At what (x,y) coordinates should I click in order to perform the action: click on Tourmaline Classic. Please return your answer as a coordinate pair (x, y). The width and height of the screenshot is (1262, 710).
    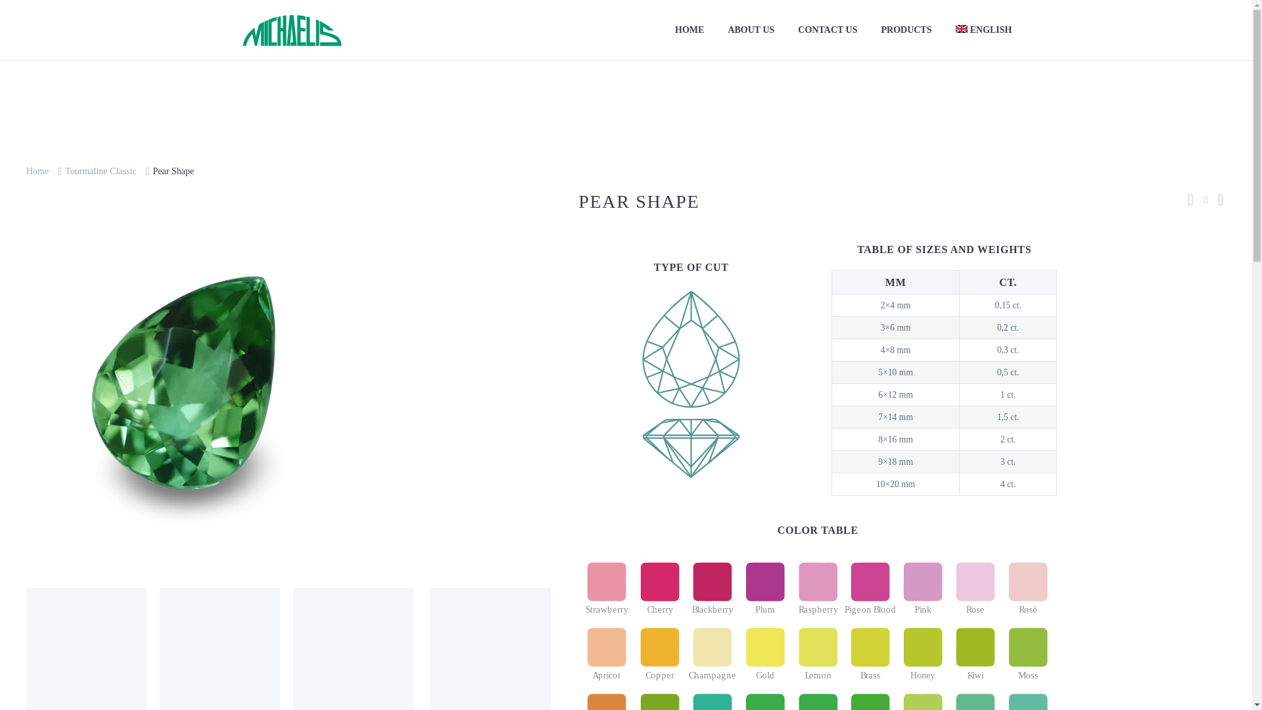
    Looking at the image, I should click on (101, 171).